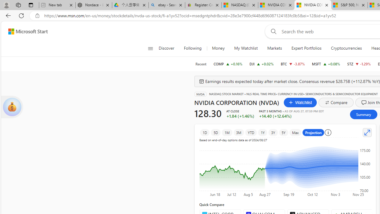 Image resolution: width=380 pixels, height=214 pixels. Describe the element at coordinates (251, 133) in the screenshot. I see `YTD` at that location.